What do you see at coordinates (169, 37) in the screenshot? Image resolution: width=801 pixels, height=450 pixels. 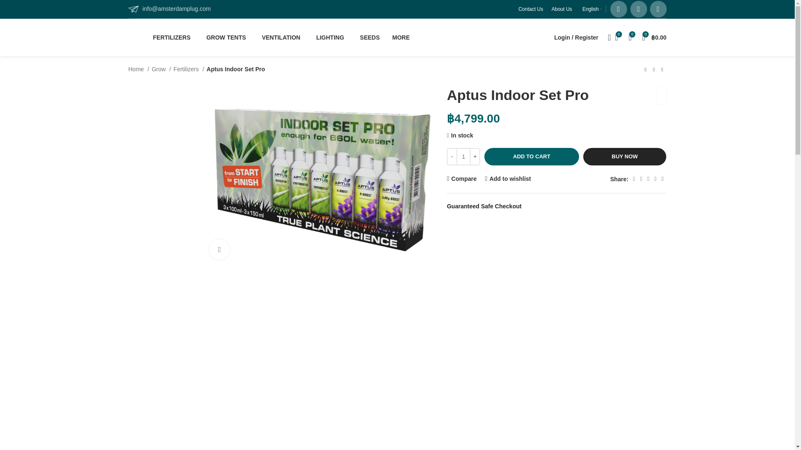 I see `FERTILIZERS` at bounding box center [169, 37].